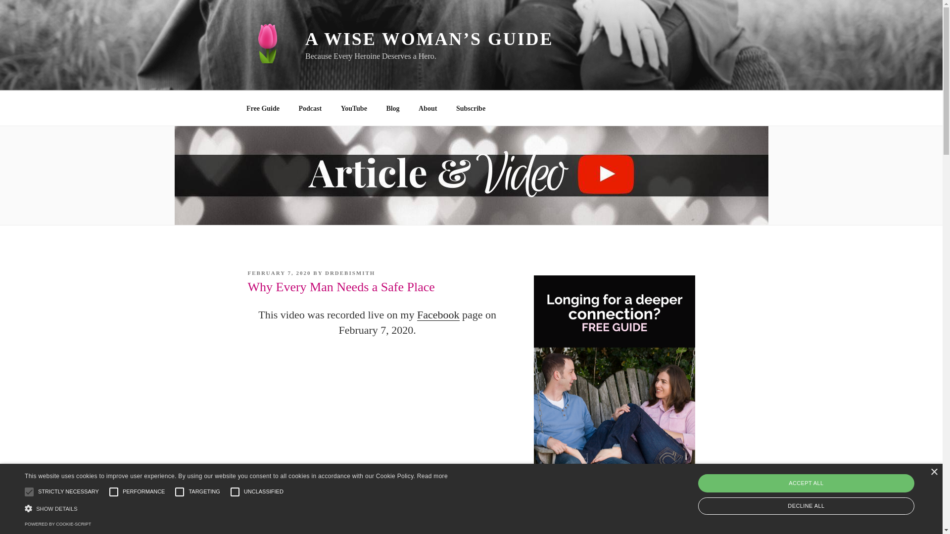  What do you see at coordinates (480, 525) in the screenshot?
I see `A Different Man` at bounding box center [480, 525].